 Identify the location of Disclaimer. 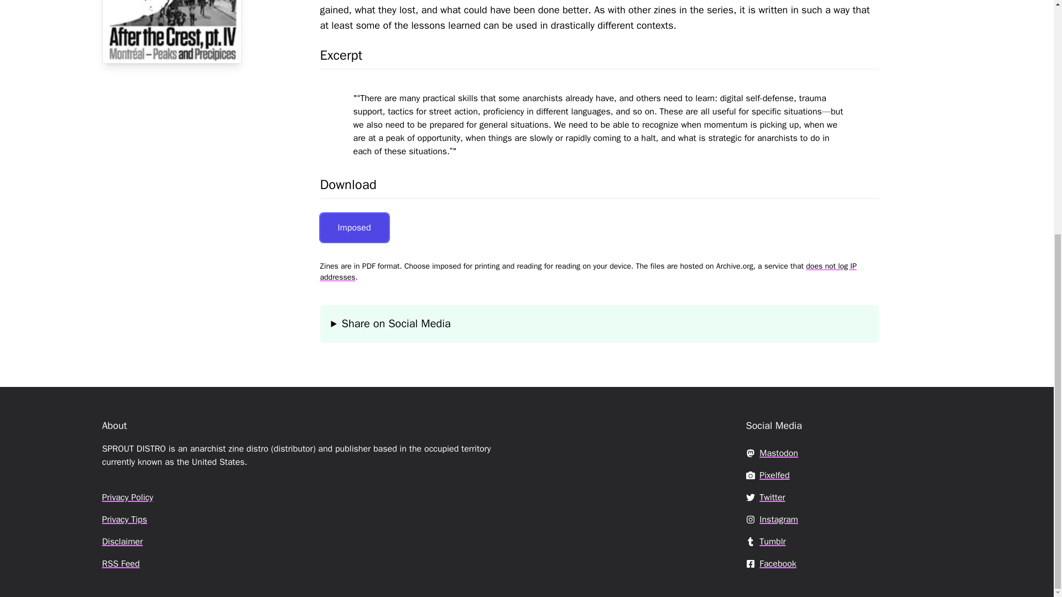
(122, 542).